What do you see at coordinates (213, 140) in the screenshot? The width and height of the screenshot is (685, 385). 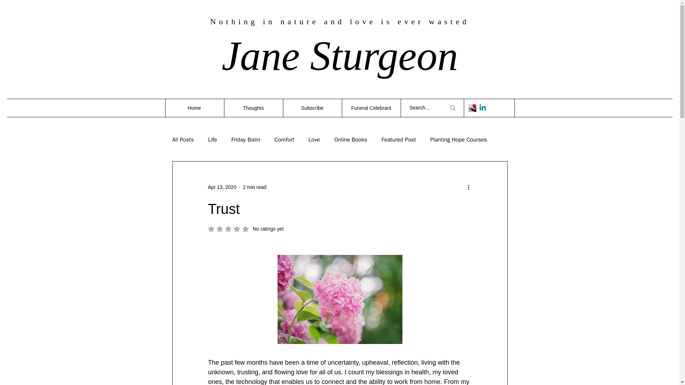 I see `Life` at bounding box center [213, 140].